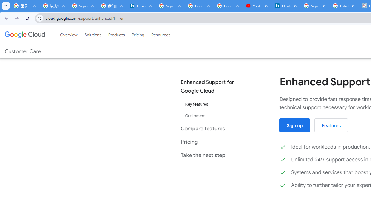  I want to click on Products, so click(117, 35).